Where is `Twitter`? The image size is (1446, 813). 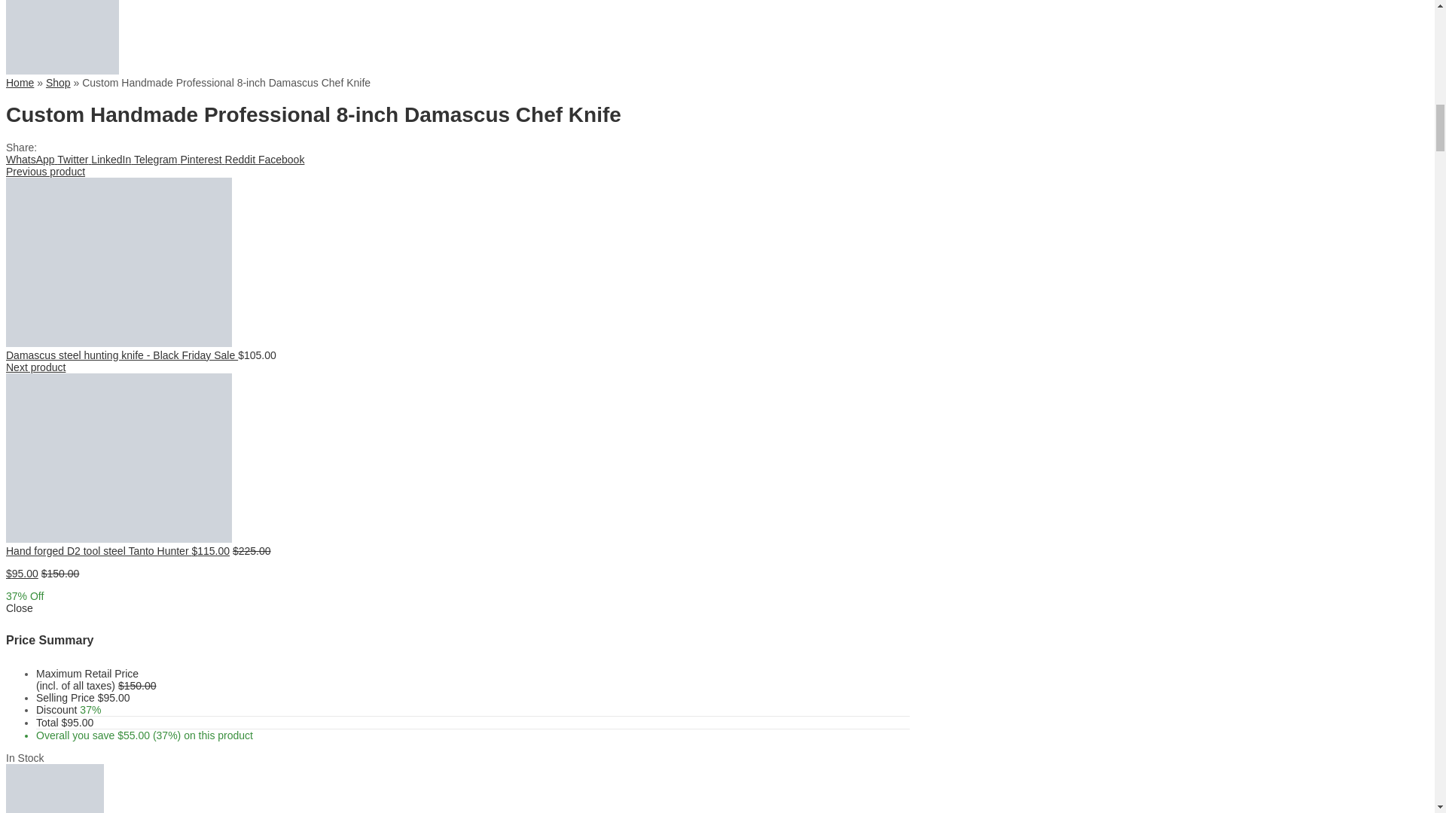 Twitter is located at coordinates (71, 160).